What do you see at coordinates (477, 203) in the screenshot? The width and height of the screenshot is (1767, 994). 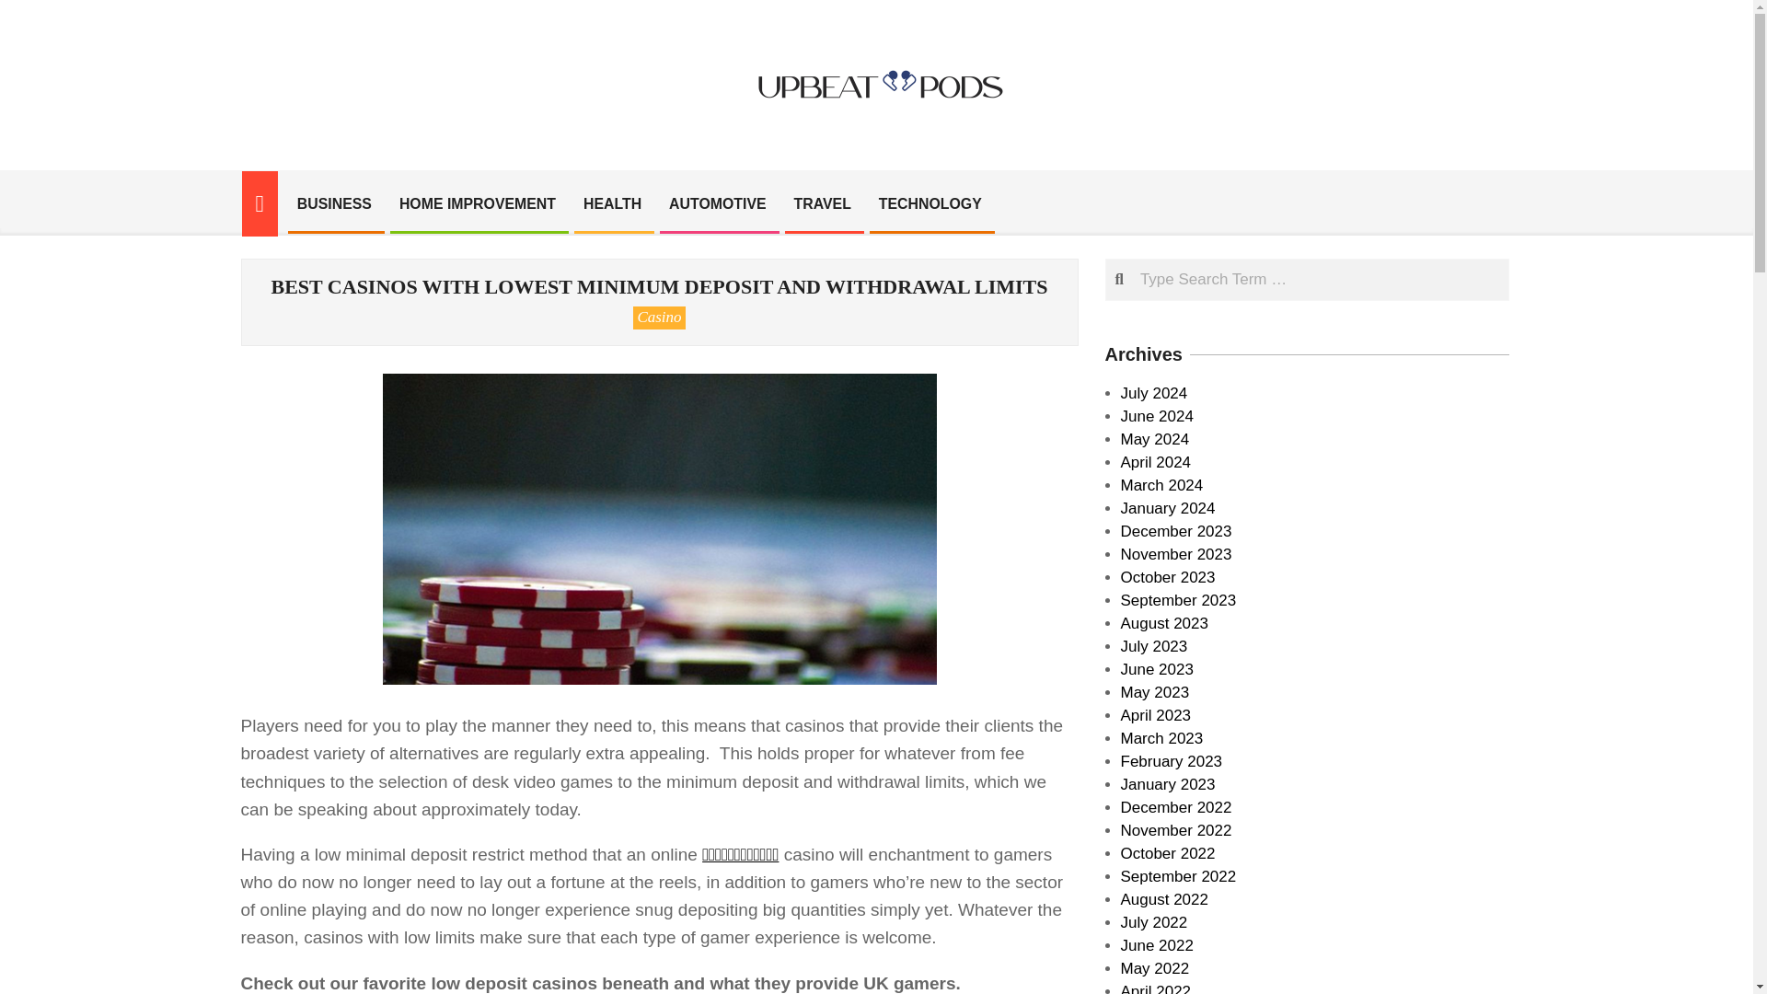 I see `HOME IMPROVEMENT` at bounding box center [477, 203].